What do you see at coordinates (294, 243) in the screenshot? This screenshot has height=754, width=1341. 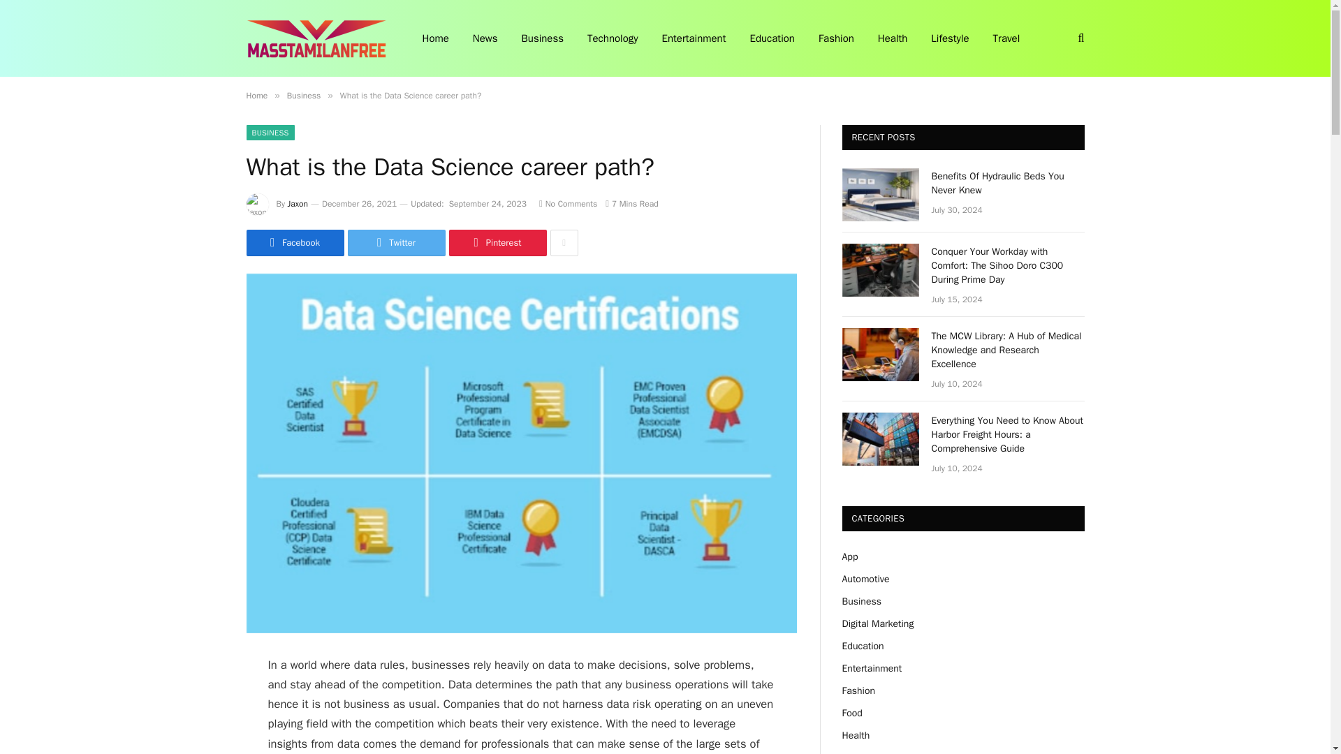 I see `Share on Facebook` at bounding box center [294, 243].